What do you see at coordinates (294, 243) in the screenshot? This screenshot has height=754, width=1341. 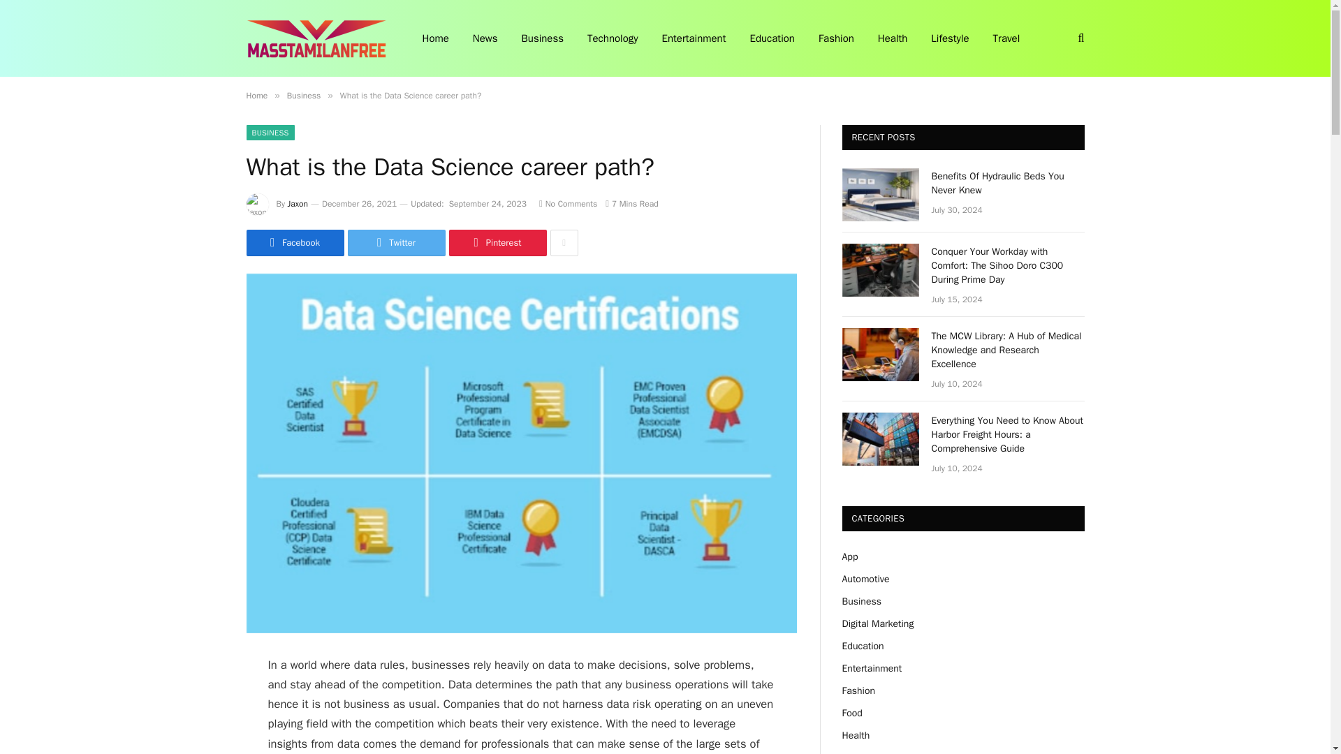 I see `Share on Facebook` at bounding box center [294, 243].